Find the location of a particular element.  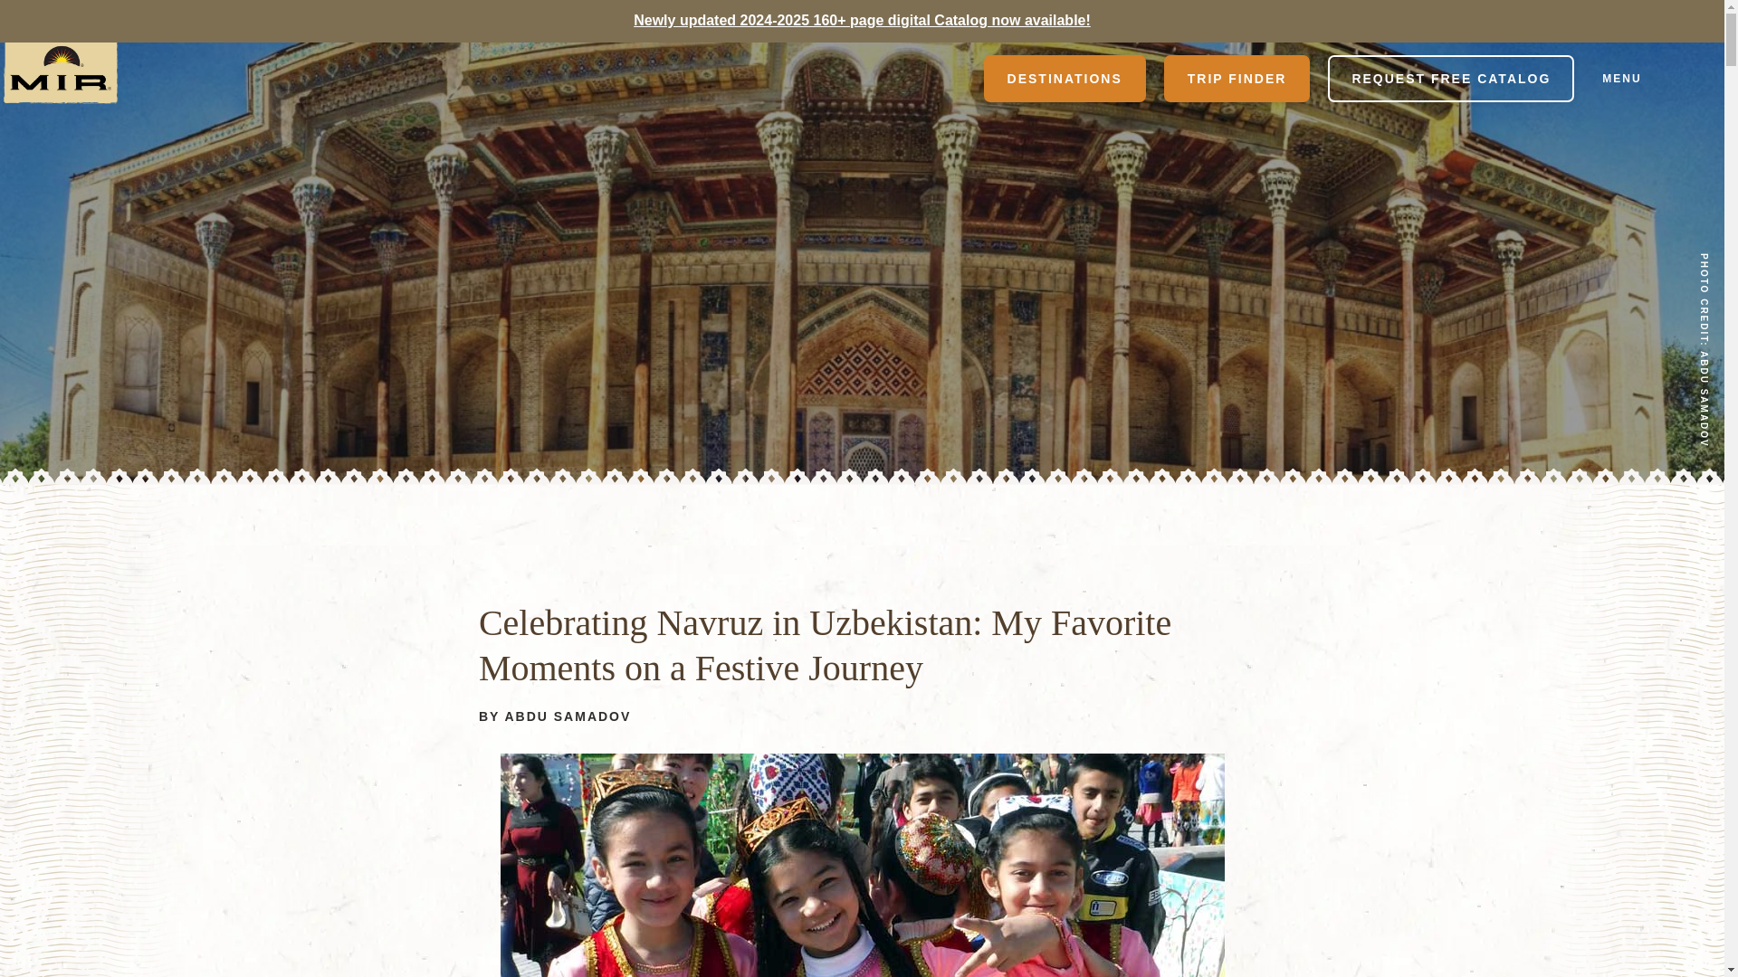

MENU is located at coordinates (1649, 79).